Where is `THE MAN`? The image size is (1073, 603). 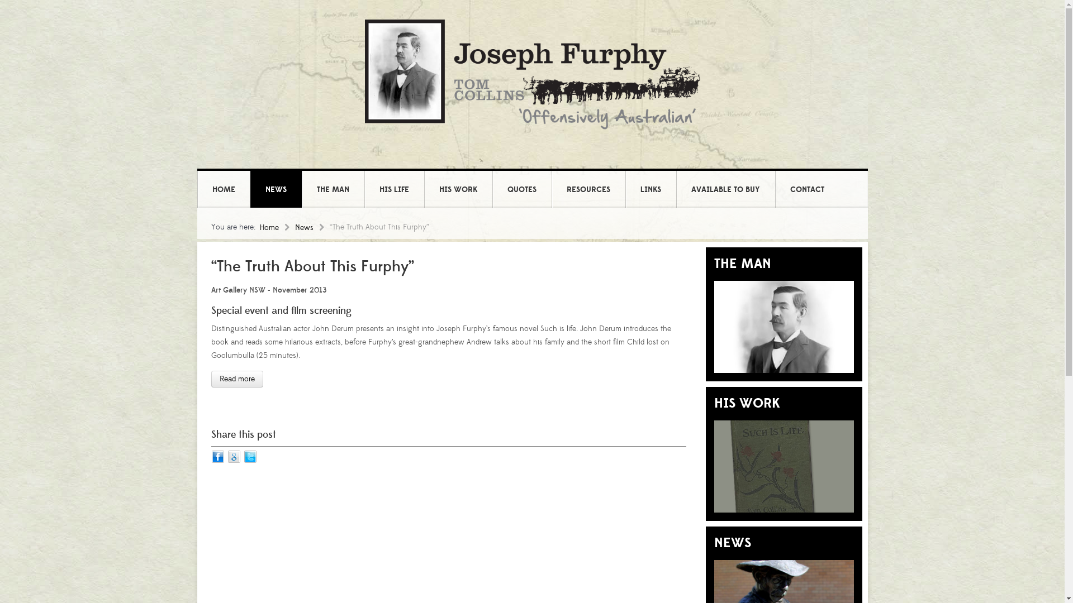
THE MAN is located at coordinates (333, 190).